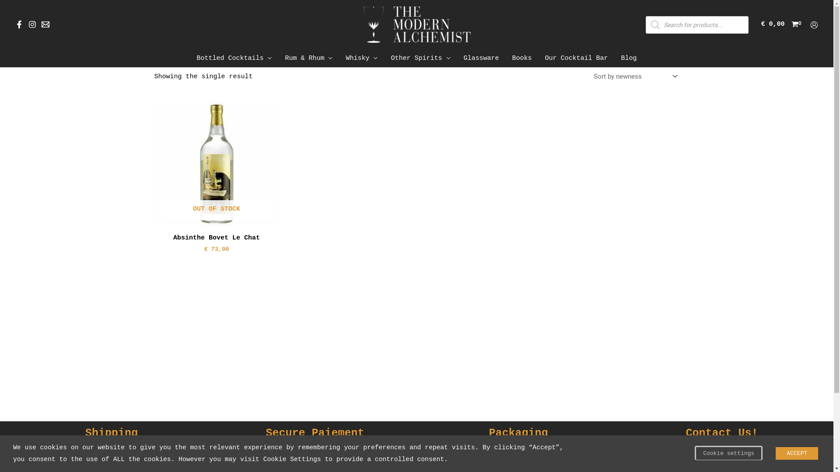 Image resolution: width=840 pixels, height=472 pixels. I want to click on Glassware, so click(481, 59).